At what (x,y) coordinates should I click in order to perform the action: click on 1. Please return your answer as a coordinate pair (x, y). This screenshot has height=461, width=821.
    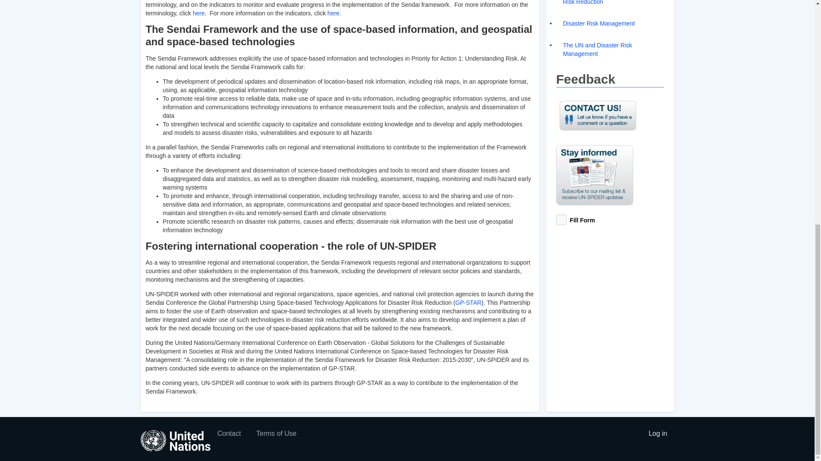
    Looking at the image, I should click on (561, 220).